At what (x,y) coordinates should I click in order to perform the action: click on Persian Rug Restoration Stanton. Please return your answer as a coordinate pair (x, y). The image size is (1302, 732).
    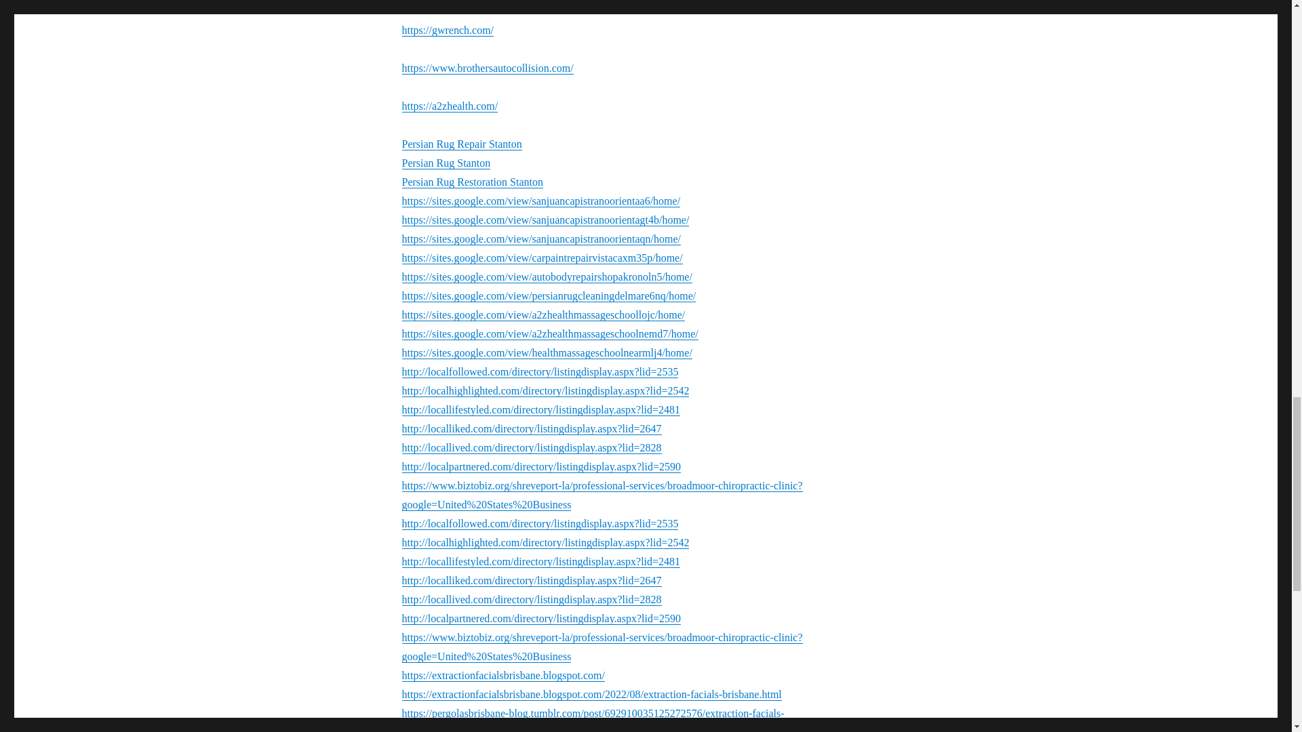
    Looking at the image, I should click on (472, 182).